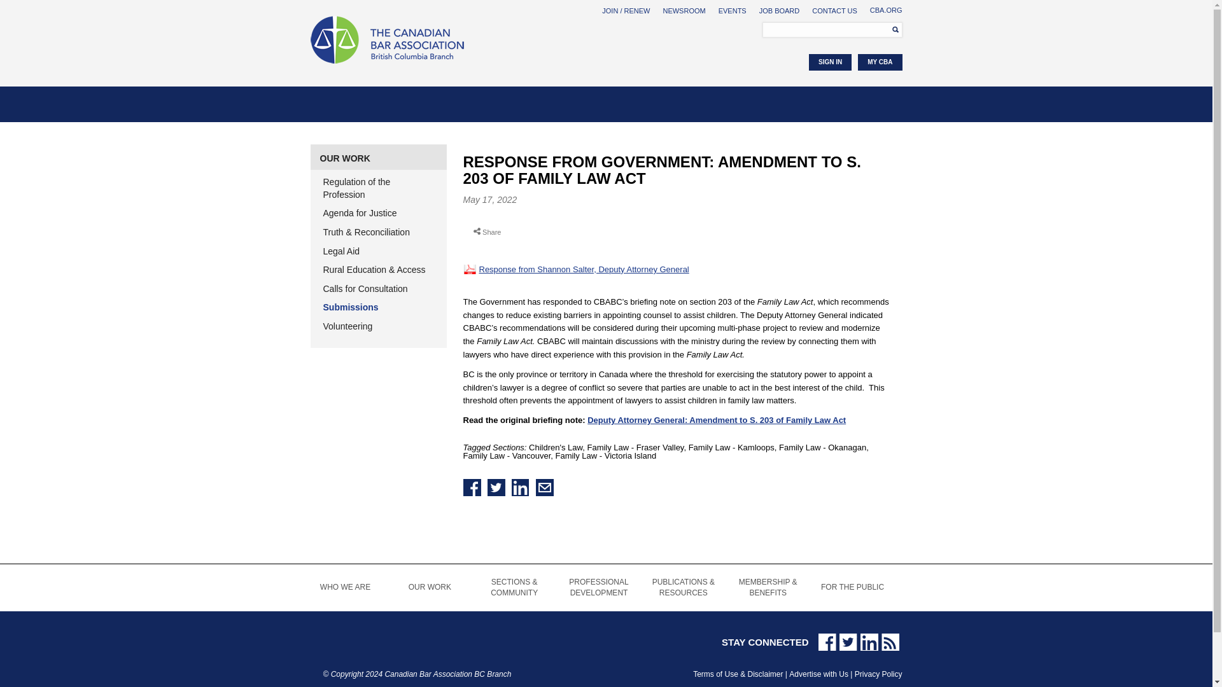  I want to click on Search, so click(892, 29).